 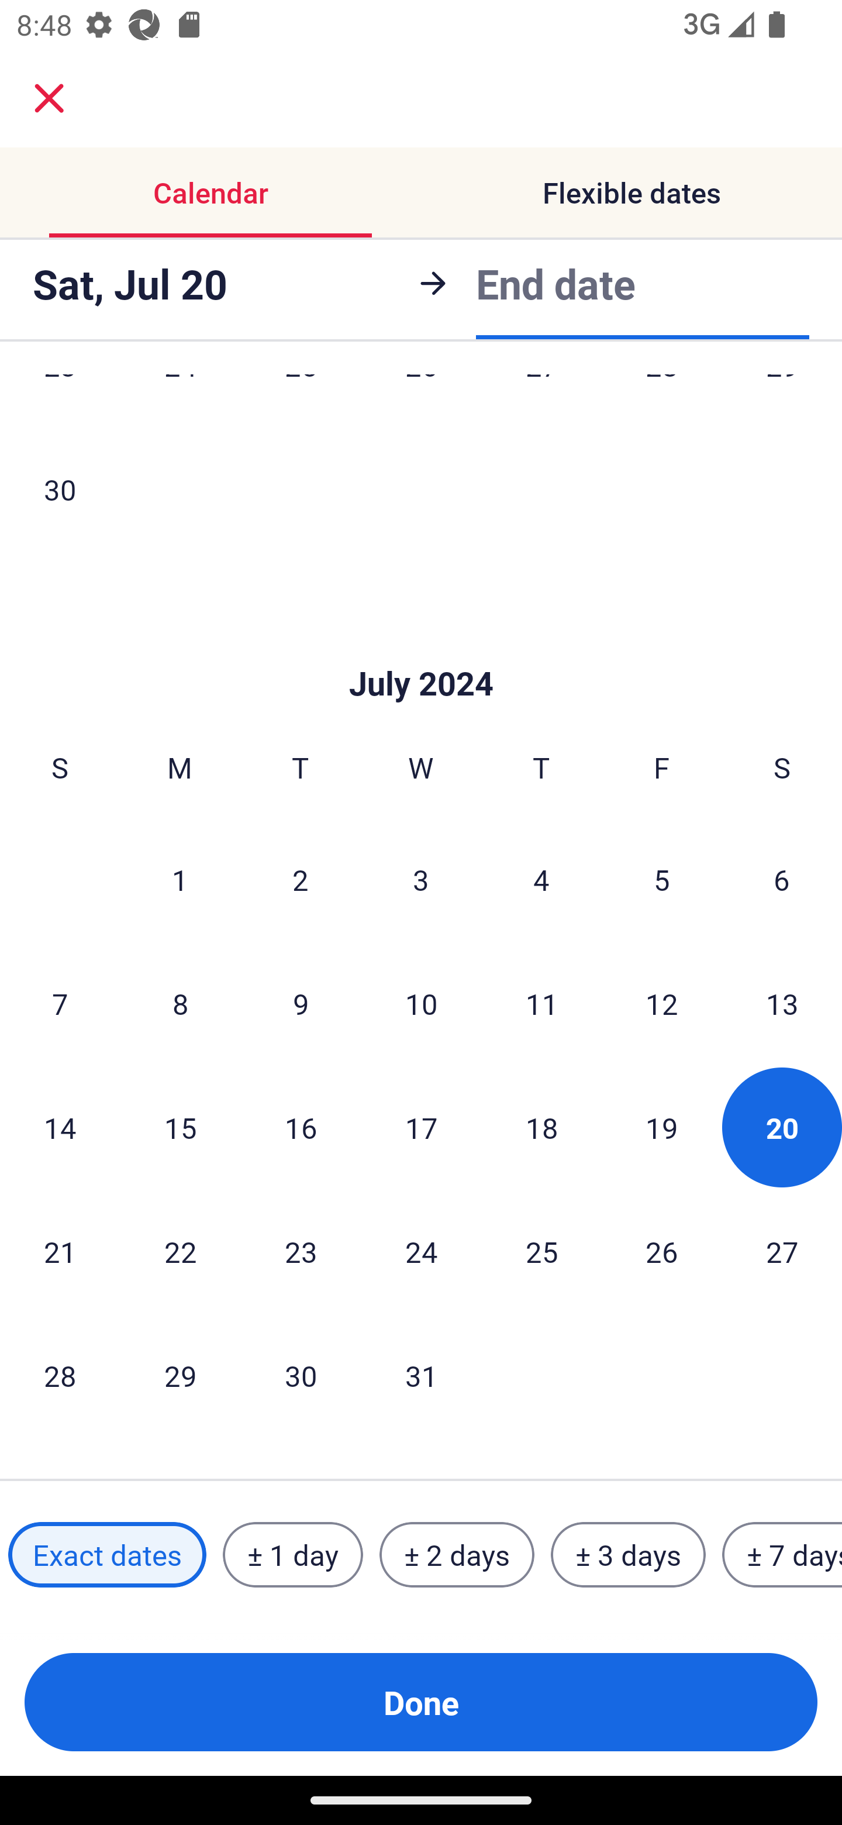 I want to click on 18 Thursday, July 18, 2024, so click(x=541, y=1128).